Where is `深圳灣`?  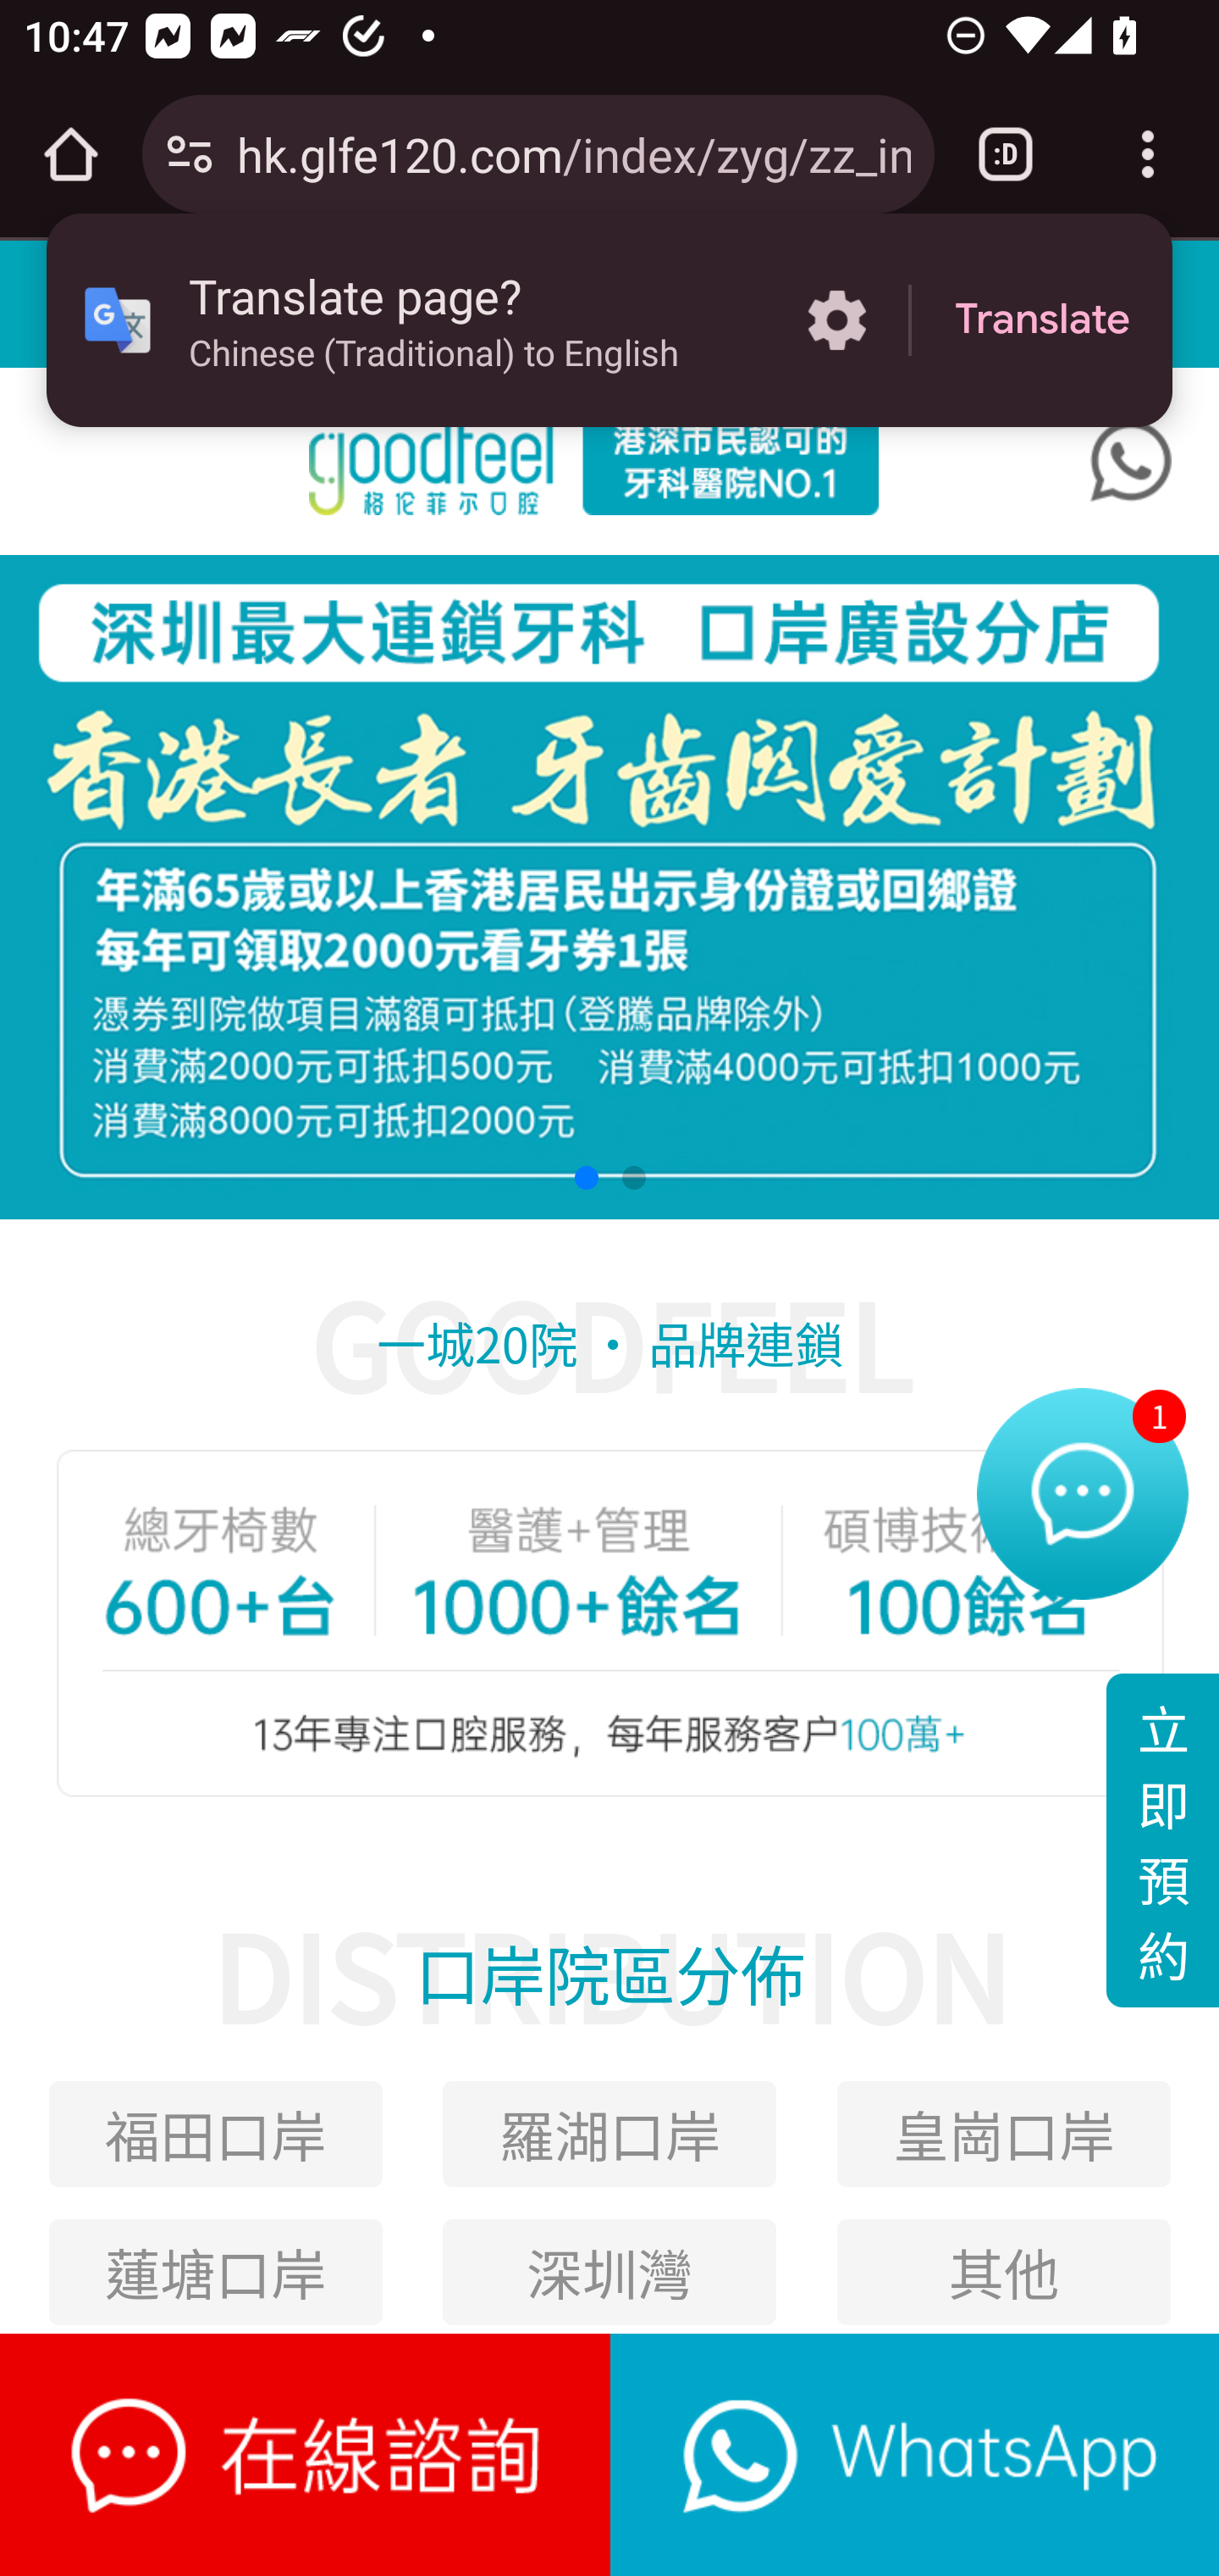 深圳灣 is located at coordinates (609, 2271).